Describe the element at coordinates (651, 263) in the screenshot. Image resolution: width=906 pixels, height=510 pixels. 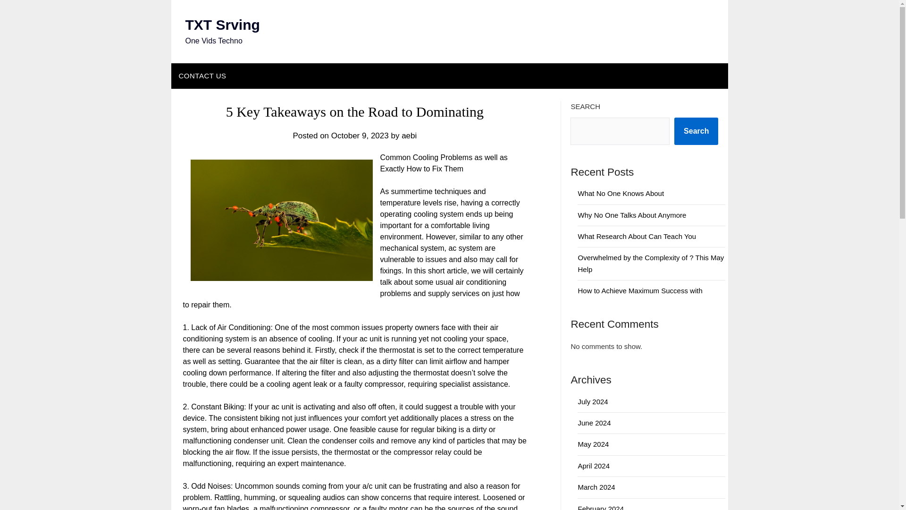
I see `Overwhelmed by the Complexity of ? This May Help` at that location.